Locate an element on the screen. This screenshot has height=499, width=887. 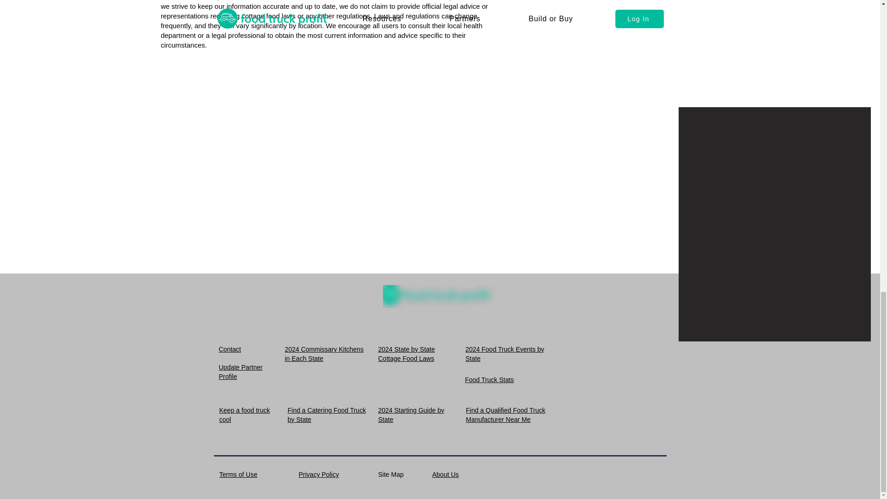
Find a Qualified Food Truck Manufacturer Near Me is located at coordinates (505, 415).